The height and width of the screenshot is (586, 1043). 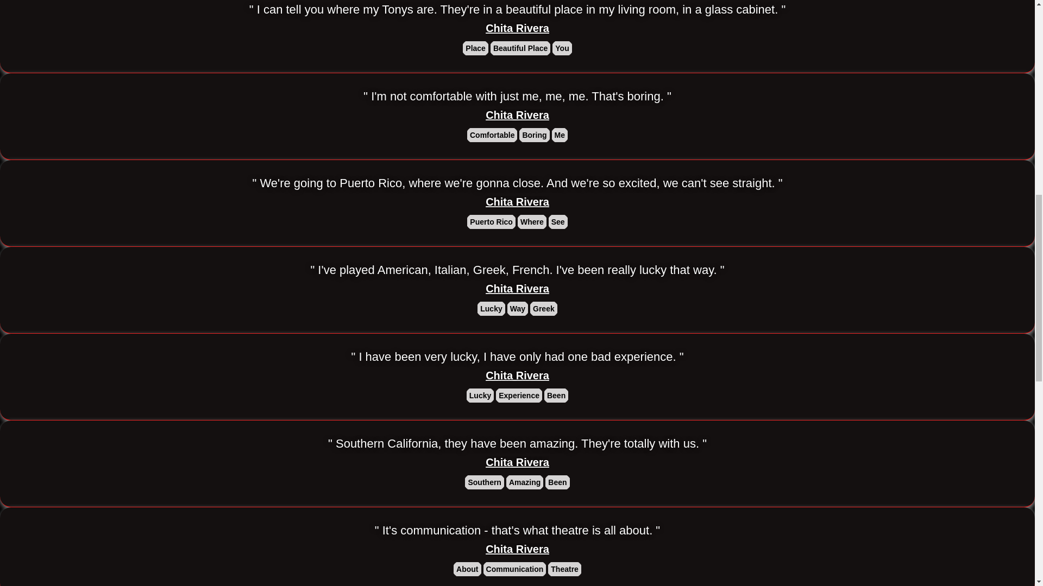 I want to click on Place, so click(x=475, y=48).